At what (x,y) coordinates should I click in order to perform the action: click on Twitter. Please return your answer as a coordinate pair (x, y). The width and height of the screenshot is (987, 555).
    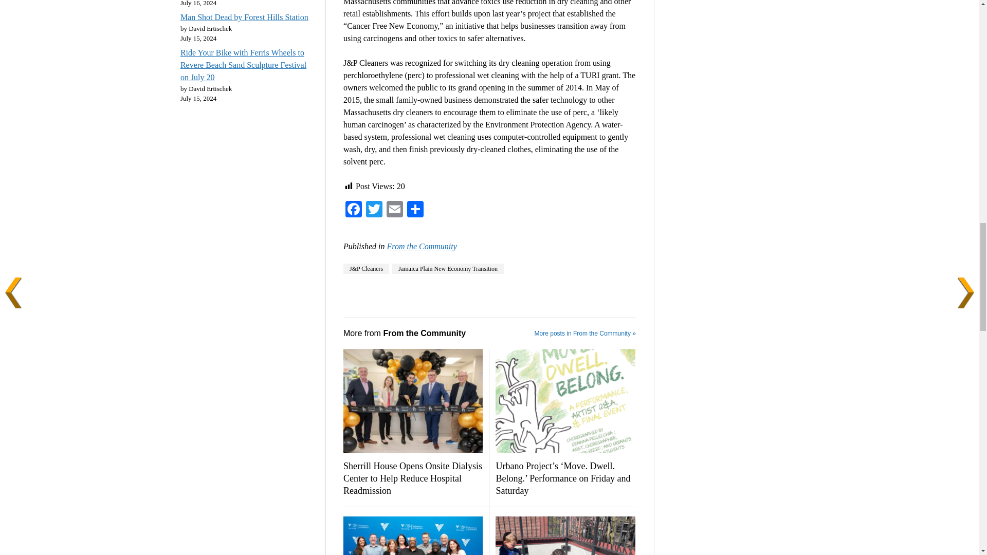
    Looking at the image, I should click on (374, 210).